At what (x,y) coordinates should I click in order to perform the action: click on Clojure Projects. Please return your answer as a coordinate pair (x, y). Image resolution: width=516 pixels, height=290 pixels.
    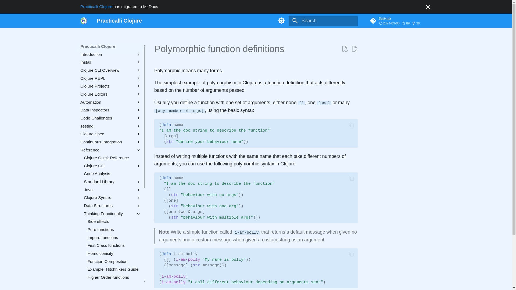
    Looking at the image, I should click on (107, 86).